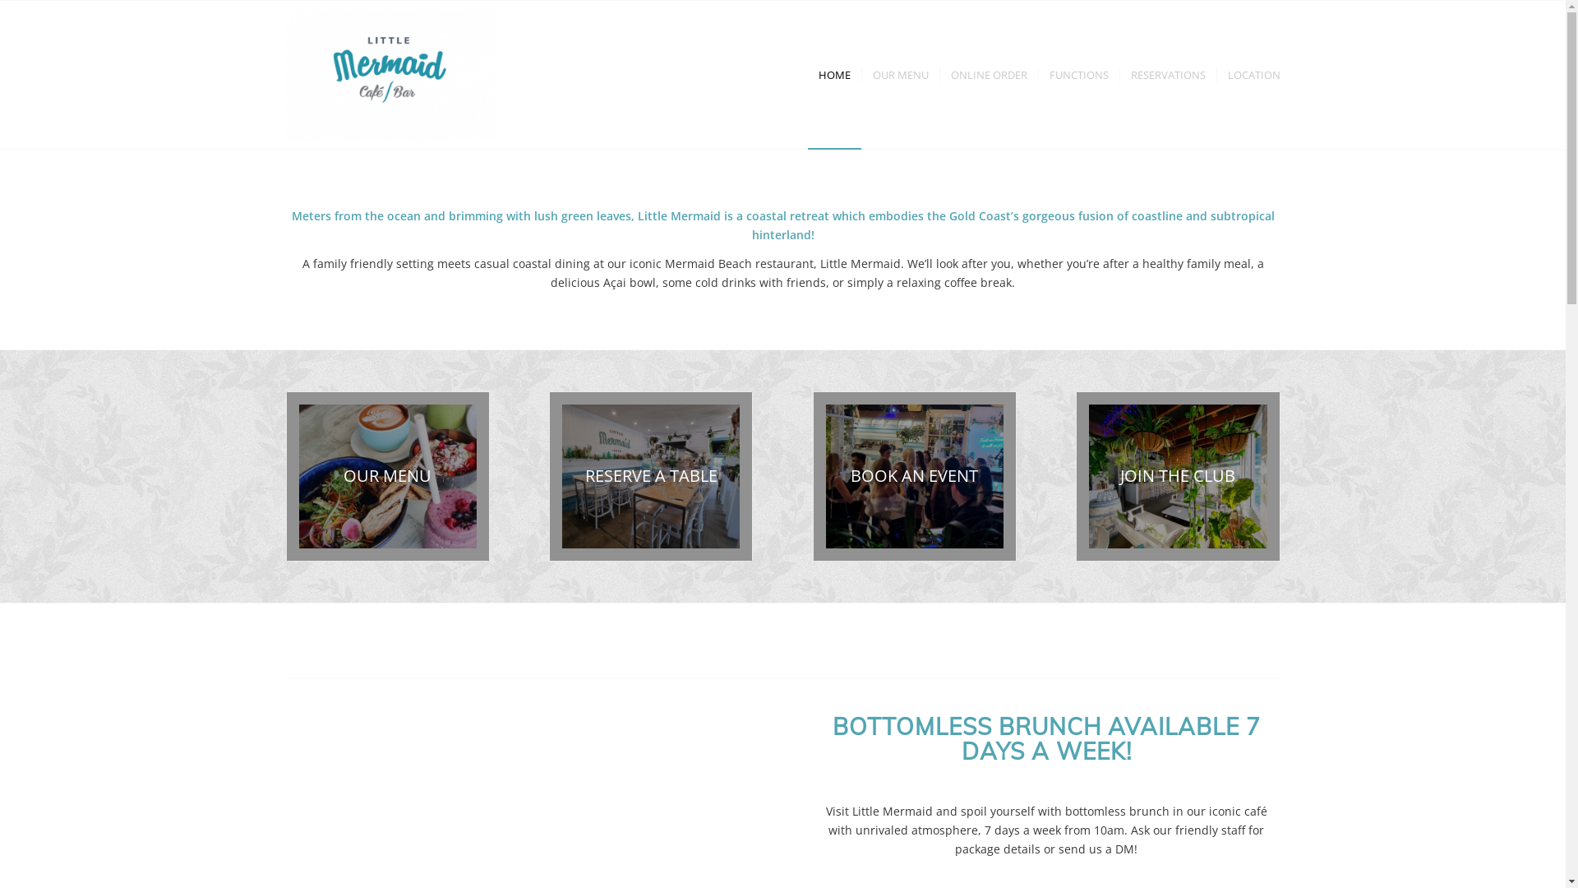 The width and height of the screenshot is (1578, 888). What do you see at coordinates (651, 477) in the screenshot?
I see `RESERVE A TABLE` at bounding box center [651, 477].